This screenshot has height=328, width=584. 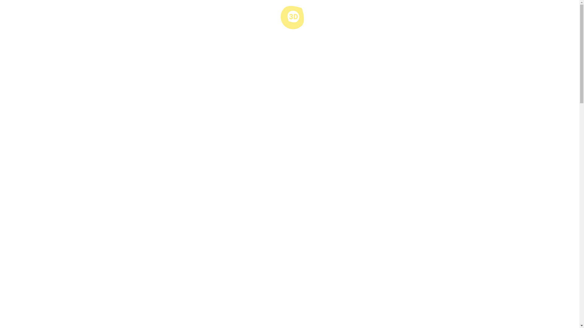 What do you see at coordinates (37, 67) in the screenshot?
I see `Matterport` at bounding box center [37, 67].